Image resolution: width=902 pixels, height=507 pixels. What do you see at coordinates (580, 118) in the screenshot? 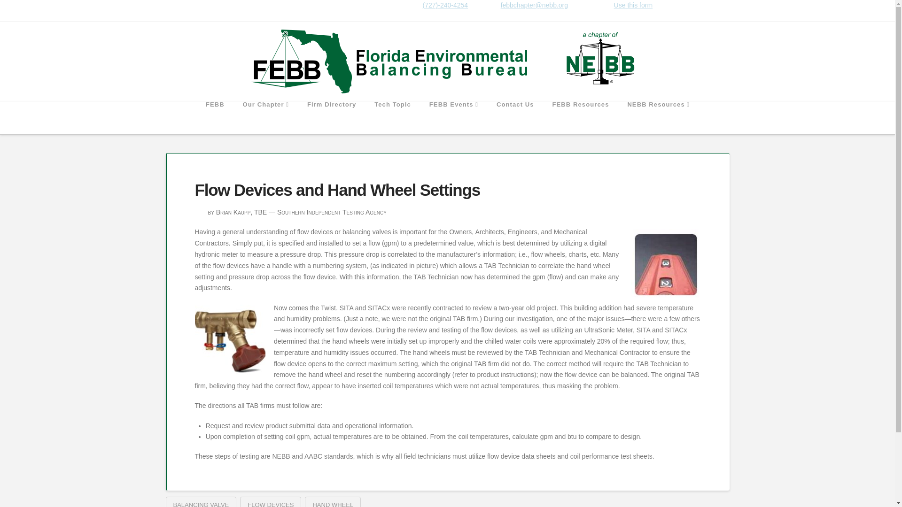
I see `FEBB Resources` at bounding box center [580, 118].